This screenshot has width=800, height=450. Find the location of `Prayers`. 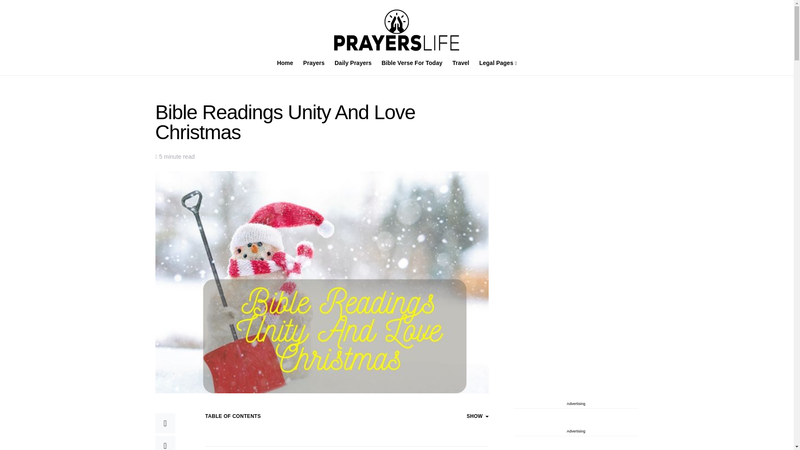

Prayers is located at coordinates (314, 63).